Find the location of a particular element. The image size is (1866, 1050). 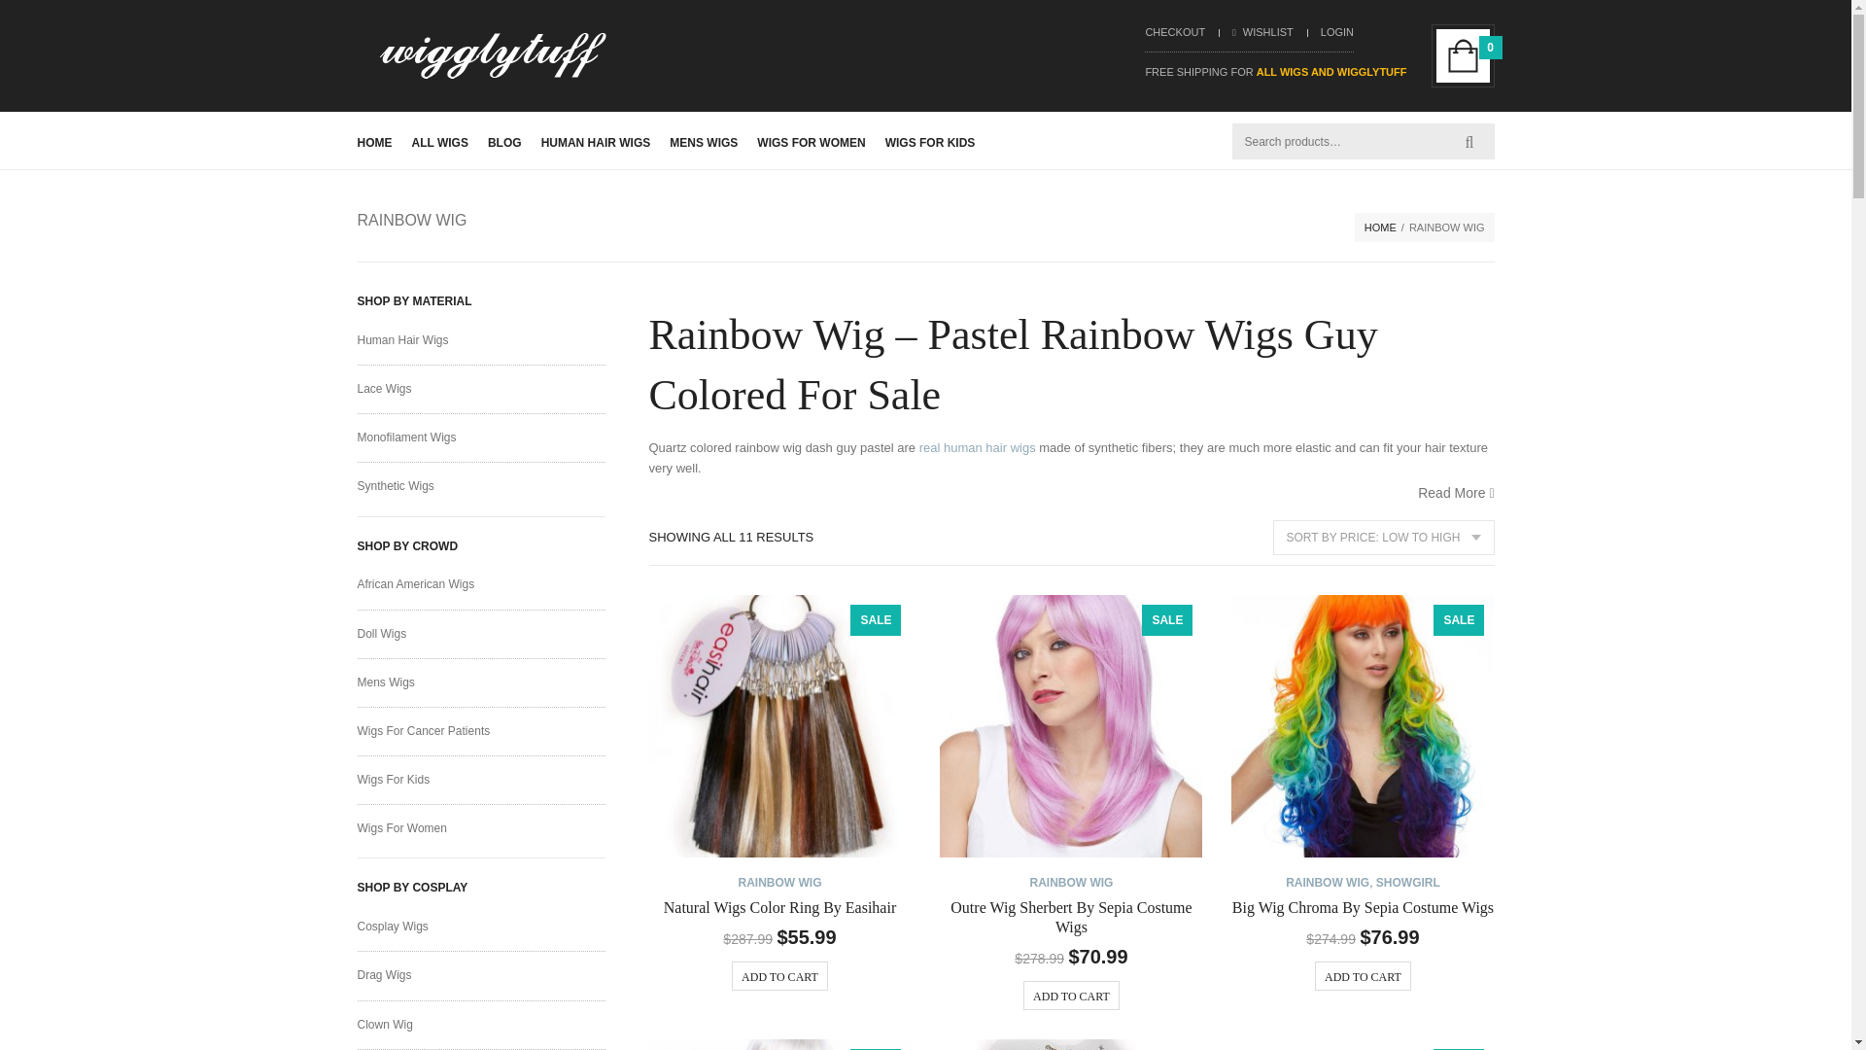

Wishlist is located at coordinates (1261, 31).